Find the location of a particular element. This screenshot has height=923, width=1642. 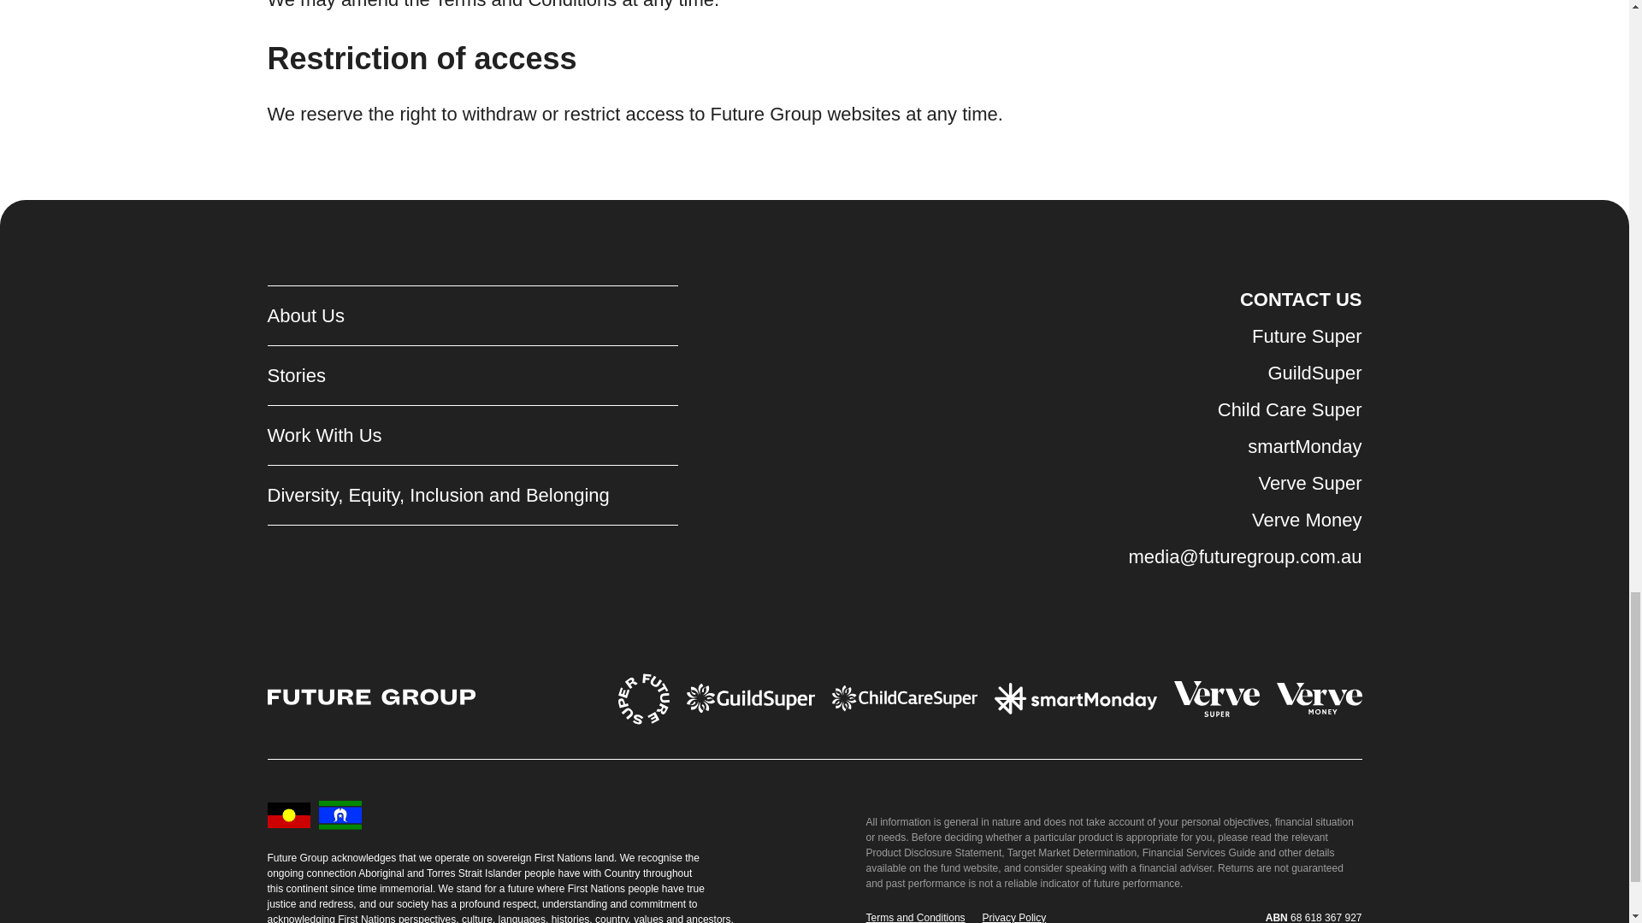

smartMonday is located at coordinates (1244, 446).